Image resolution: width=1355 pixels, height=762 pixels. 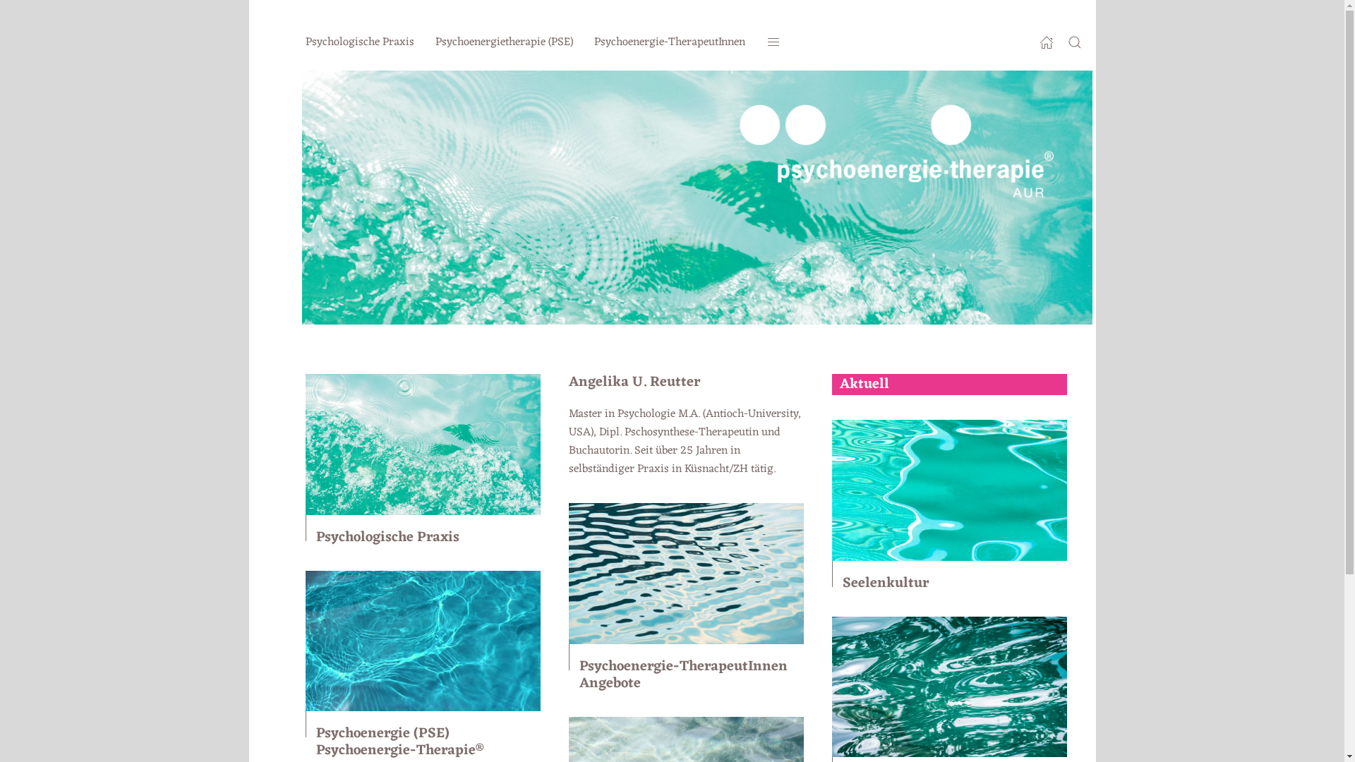 What do you see at coordinates (634, 382) in the screenshot?
I see `Angelika U. Reutter` at bounding box center [634, 382].